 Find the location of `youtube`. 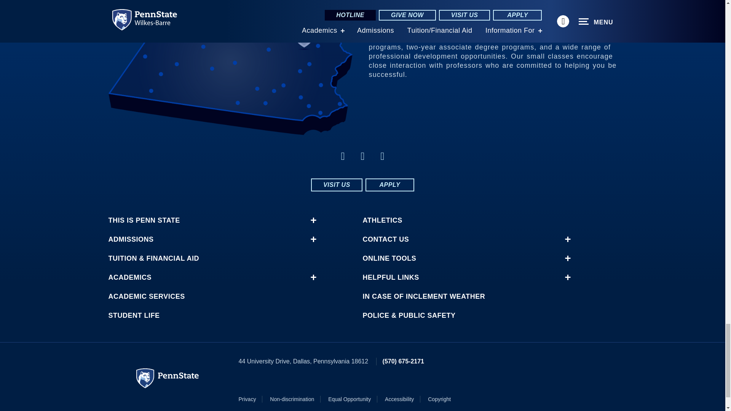

youtube is located at coordinates (382, 156).